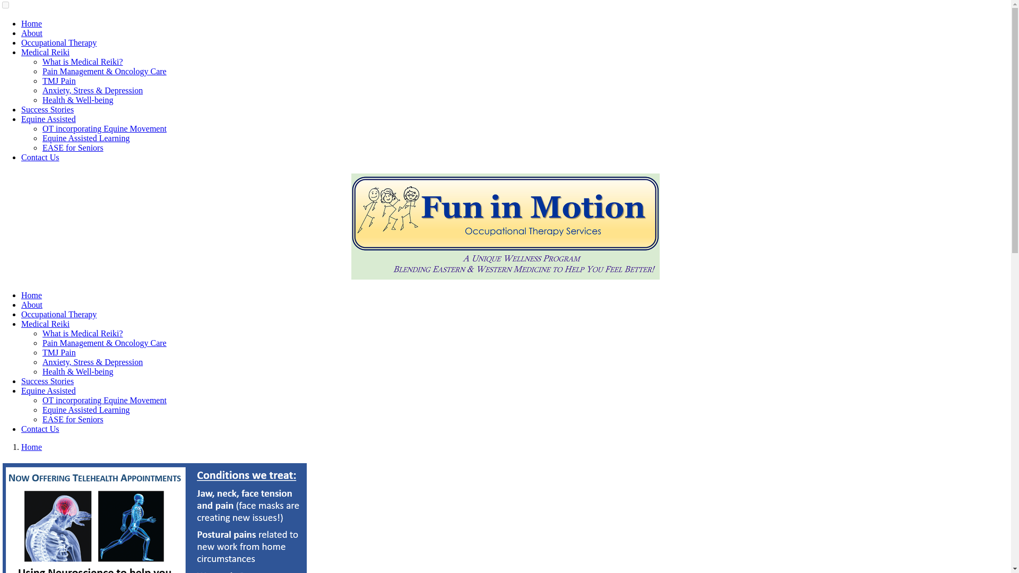 This screenshot has height=573, width=1019. What do you see at coordinates (83, 62) in the screenshot?
I see `What is Medical Reiki?` at bounding box center [83, 62].